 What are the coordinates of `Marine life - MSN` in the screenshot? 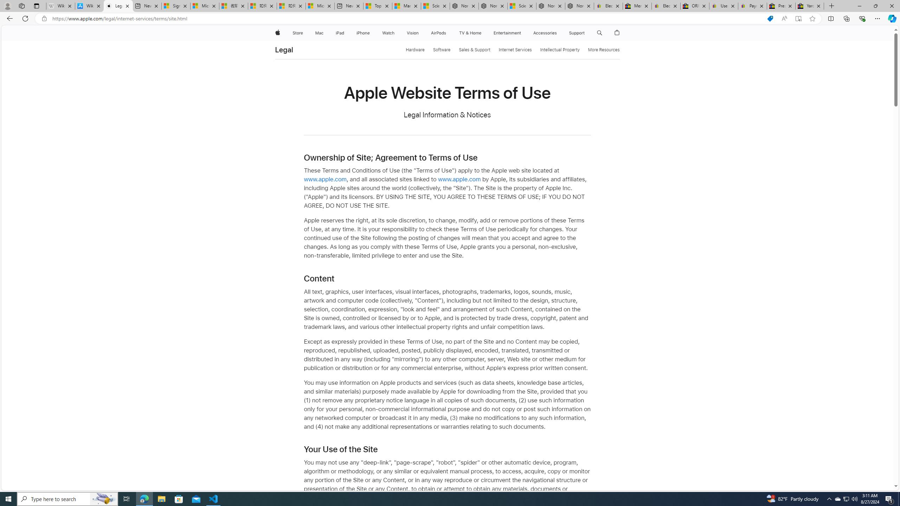 It's located at (406, 6).